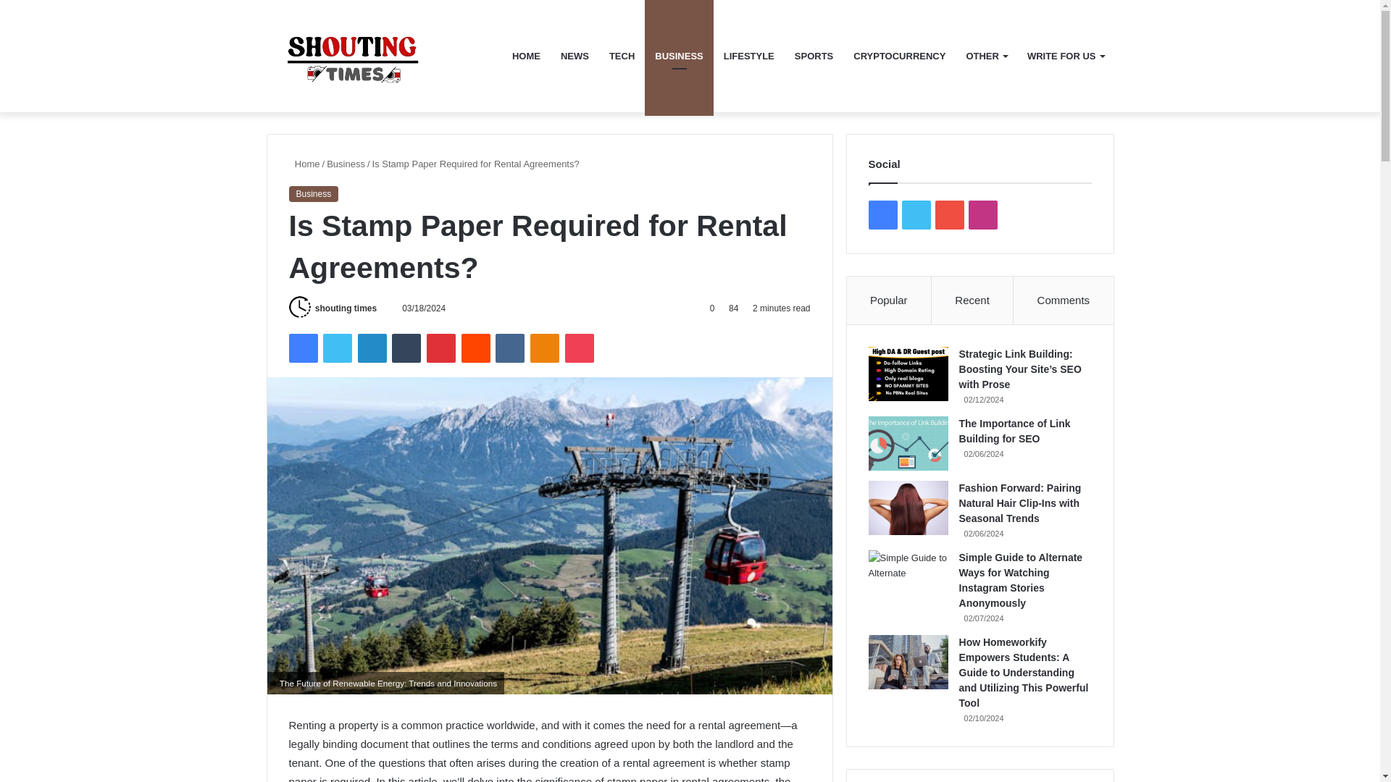 This screenshot has height=782, width=1391. What do you see at coordinates (313, 194) in the screenshot?
I see `Business` at bounding box center [313, 194].